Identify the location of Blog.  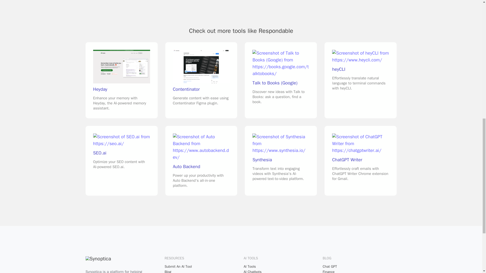
(201, 266).